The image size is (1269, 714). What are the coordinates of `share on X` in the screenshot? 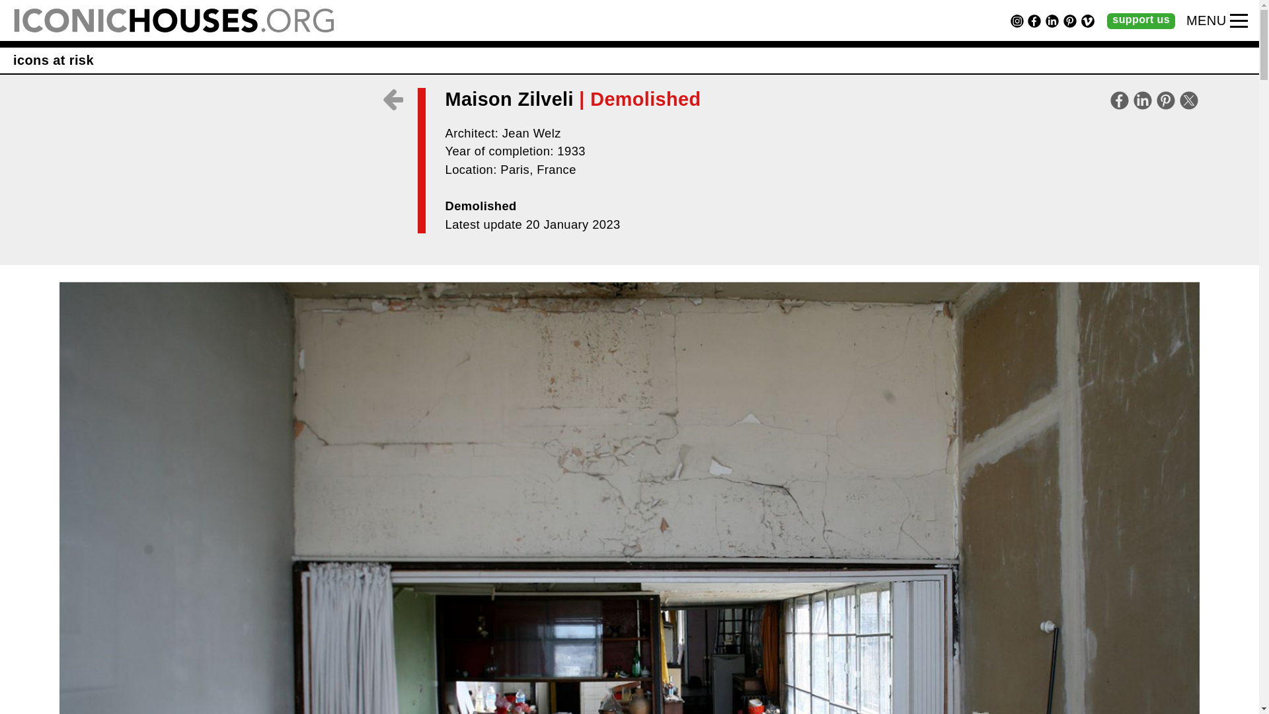 It's located at (1188, 100).